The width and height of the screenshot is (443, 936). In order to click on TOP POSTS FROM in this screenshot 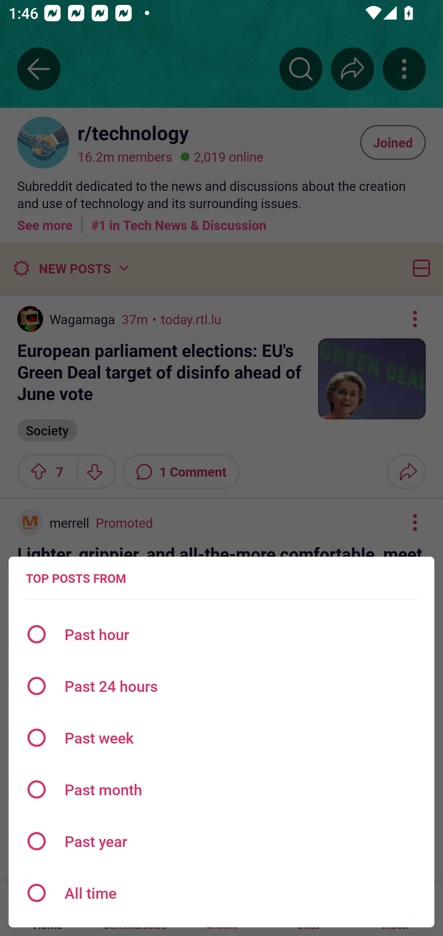, I will do `click(76, 578)`.